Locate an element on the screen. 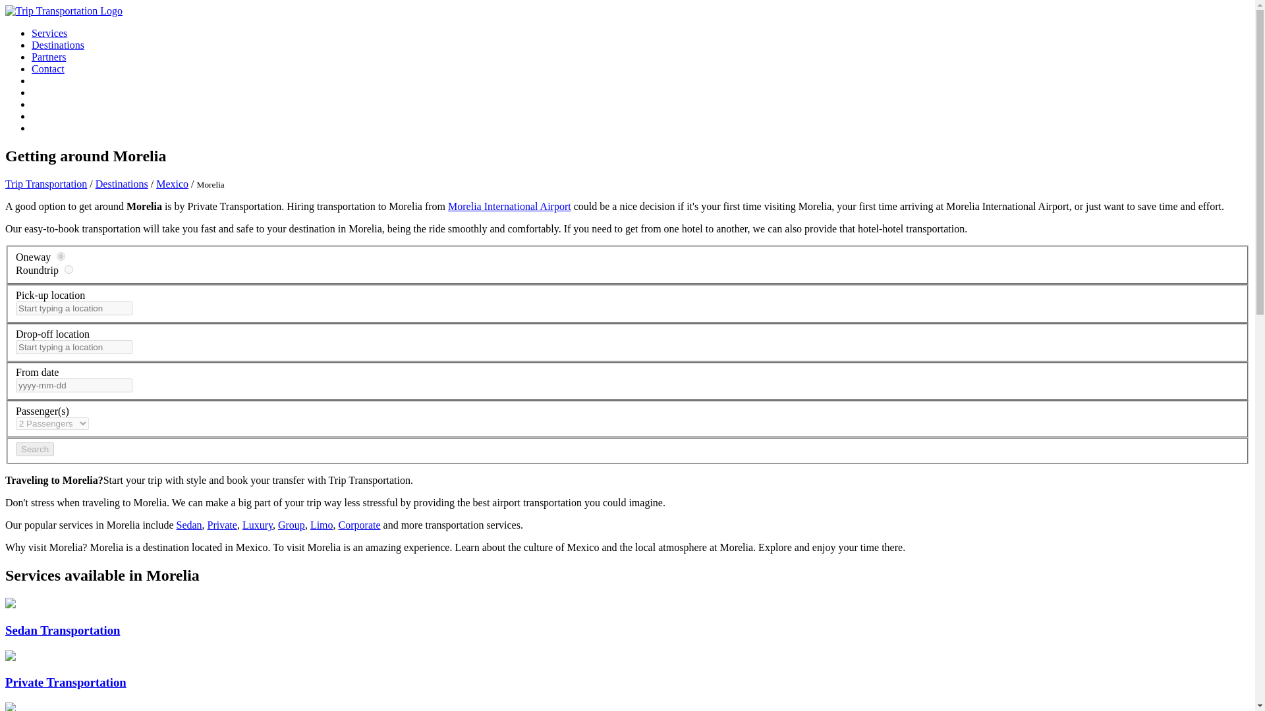 The height and width of the screenshot is (711, 1265). Available Destinations is located at coordinates (58, 45).